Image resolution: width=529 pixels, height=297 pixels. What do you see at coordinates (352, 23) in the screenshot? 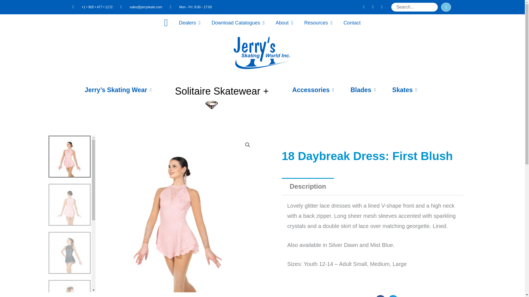
I see `Contact` at bounding box center [352, 23].